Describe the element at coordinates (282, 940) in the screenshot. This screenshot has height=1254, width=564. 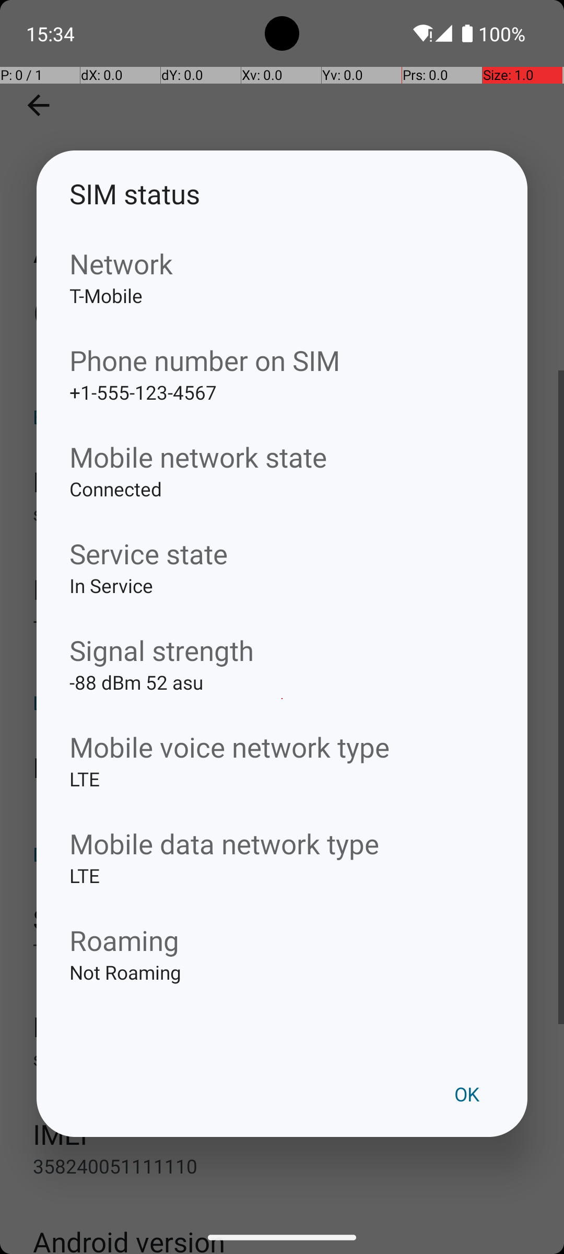
I see `Roaming` at that location.